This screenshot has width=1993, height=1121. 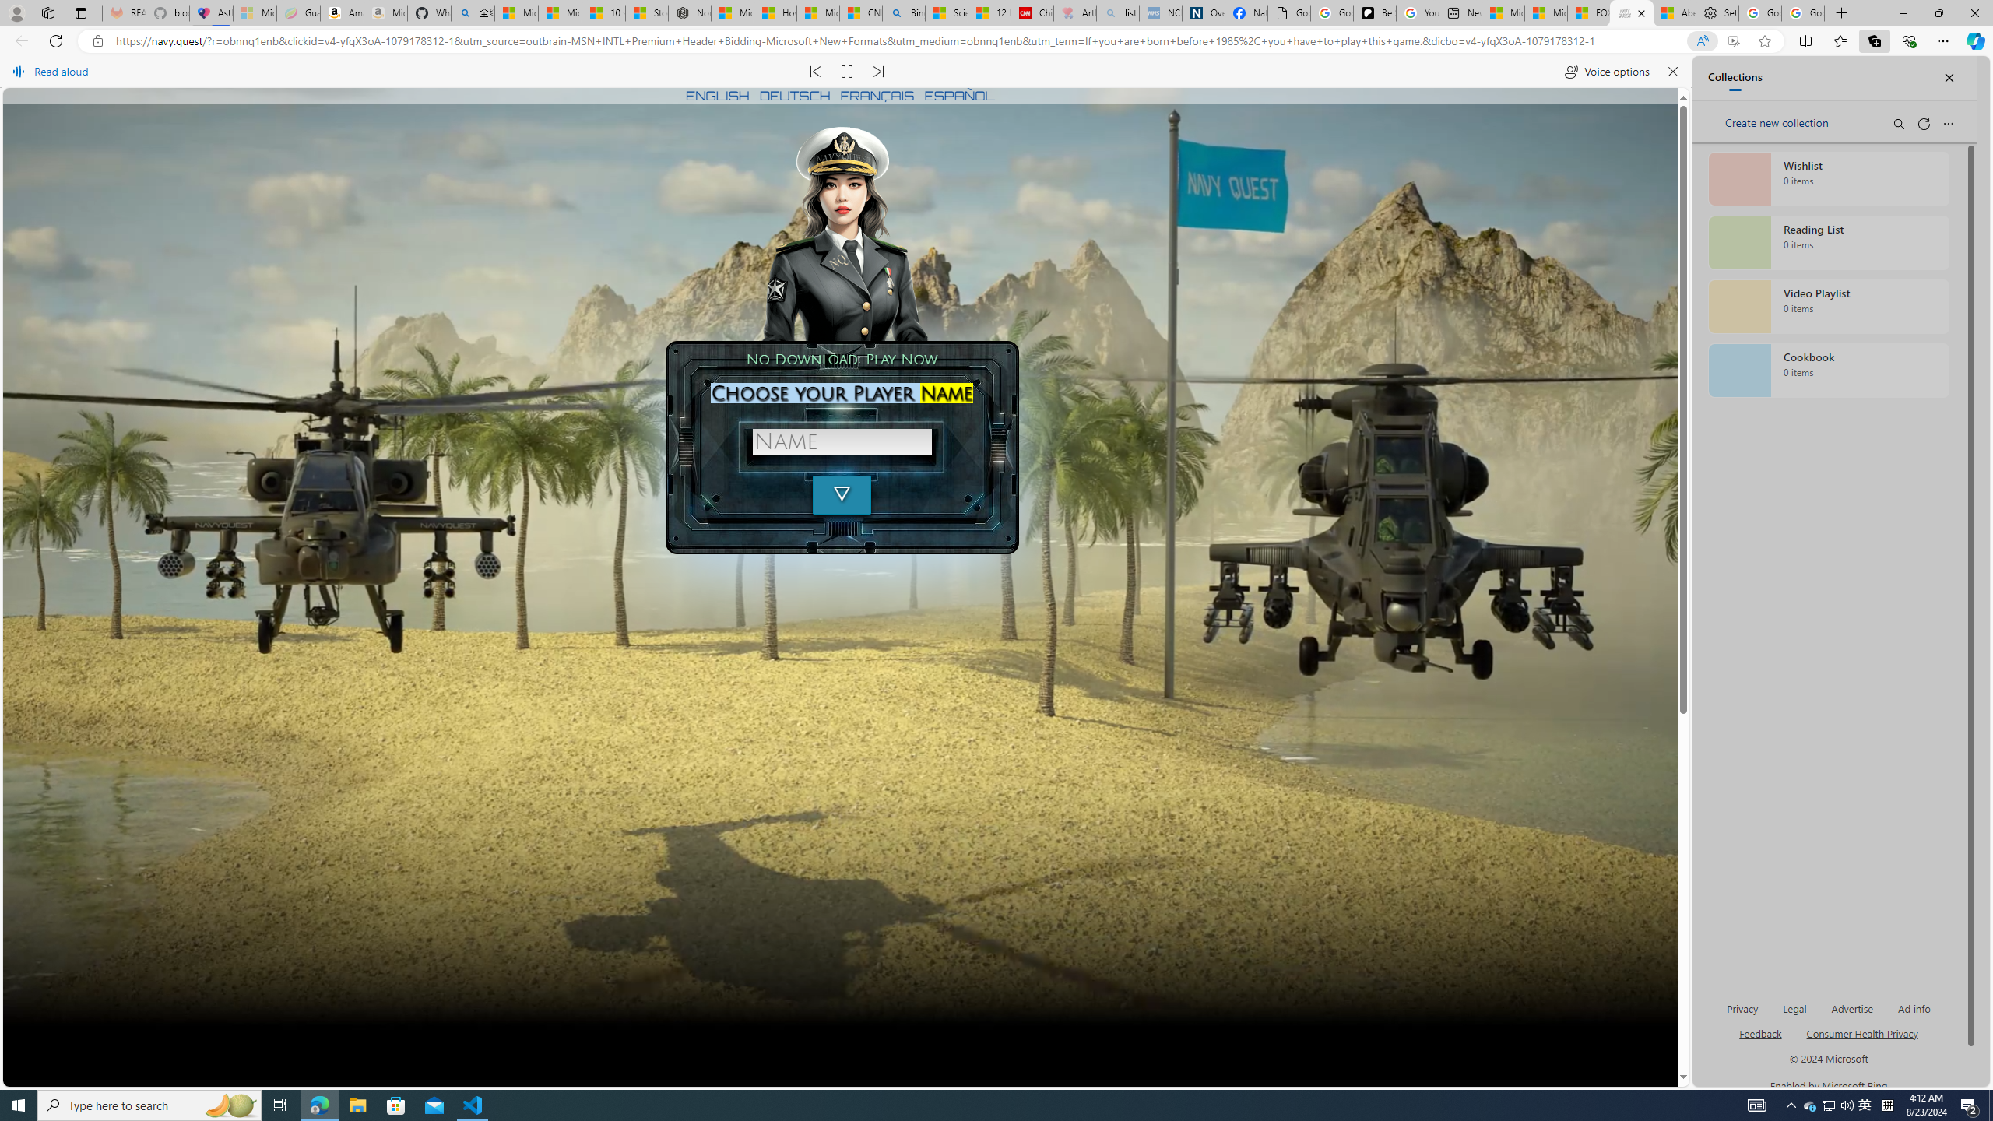 What do you see at coordinates (689, 13) in the screenshot?
I see `Nordace - Nordace Siena Is Not An Ordinary Backpack` at bounding box center [689, 13].